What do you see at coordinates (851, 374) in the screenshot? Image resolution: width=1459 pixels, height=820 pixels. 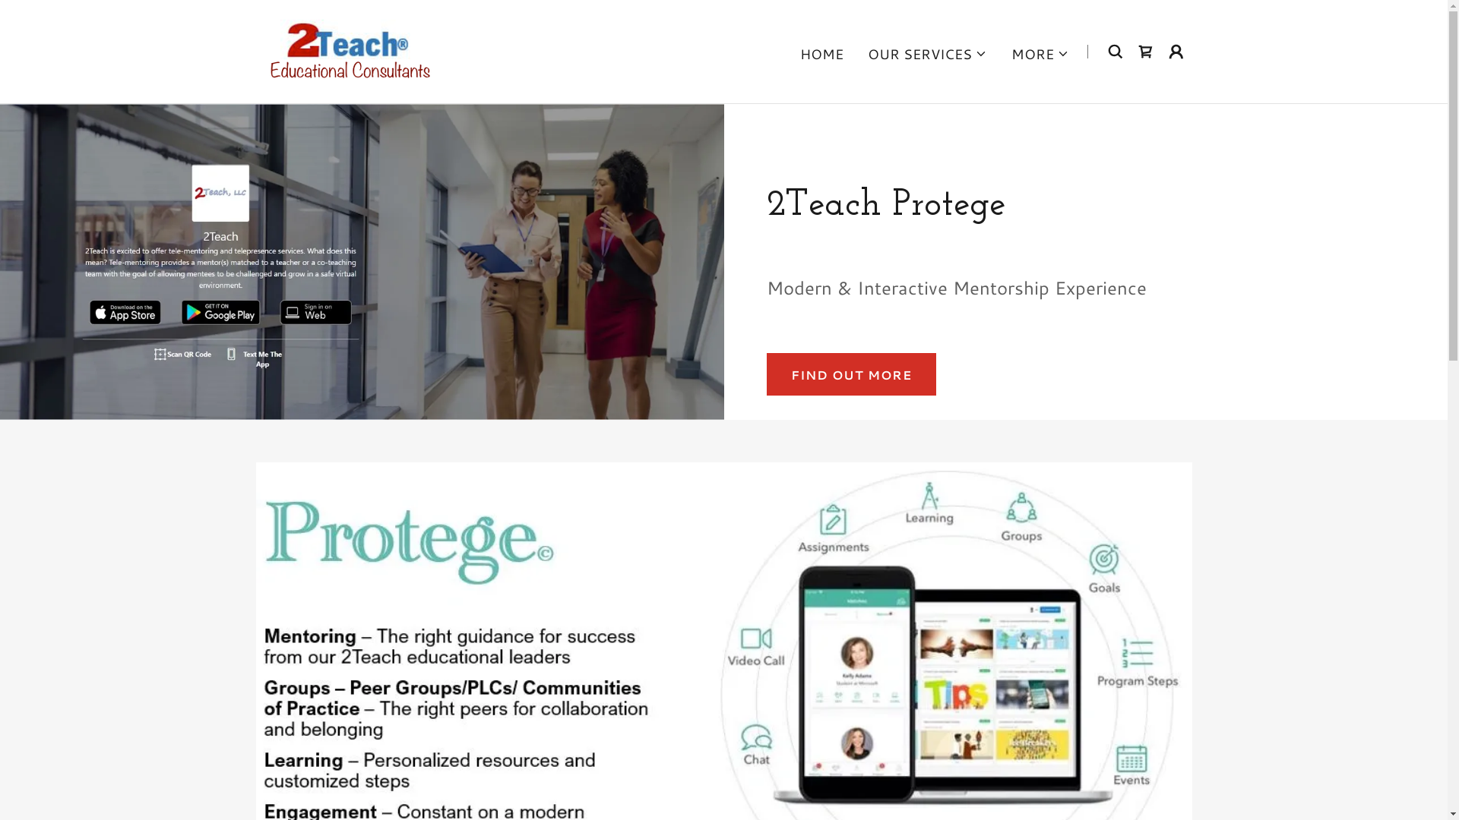 I see `FIND OUT MORE` at bounding box center [851, 374].